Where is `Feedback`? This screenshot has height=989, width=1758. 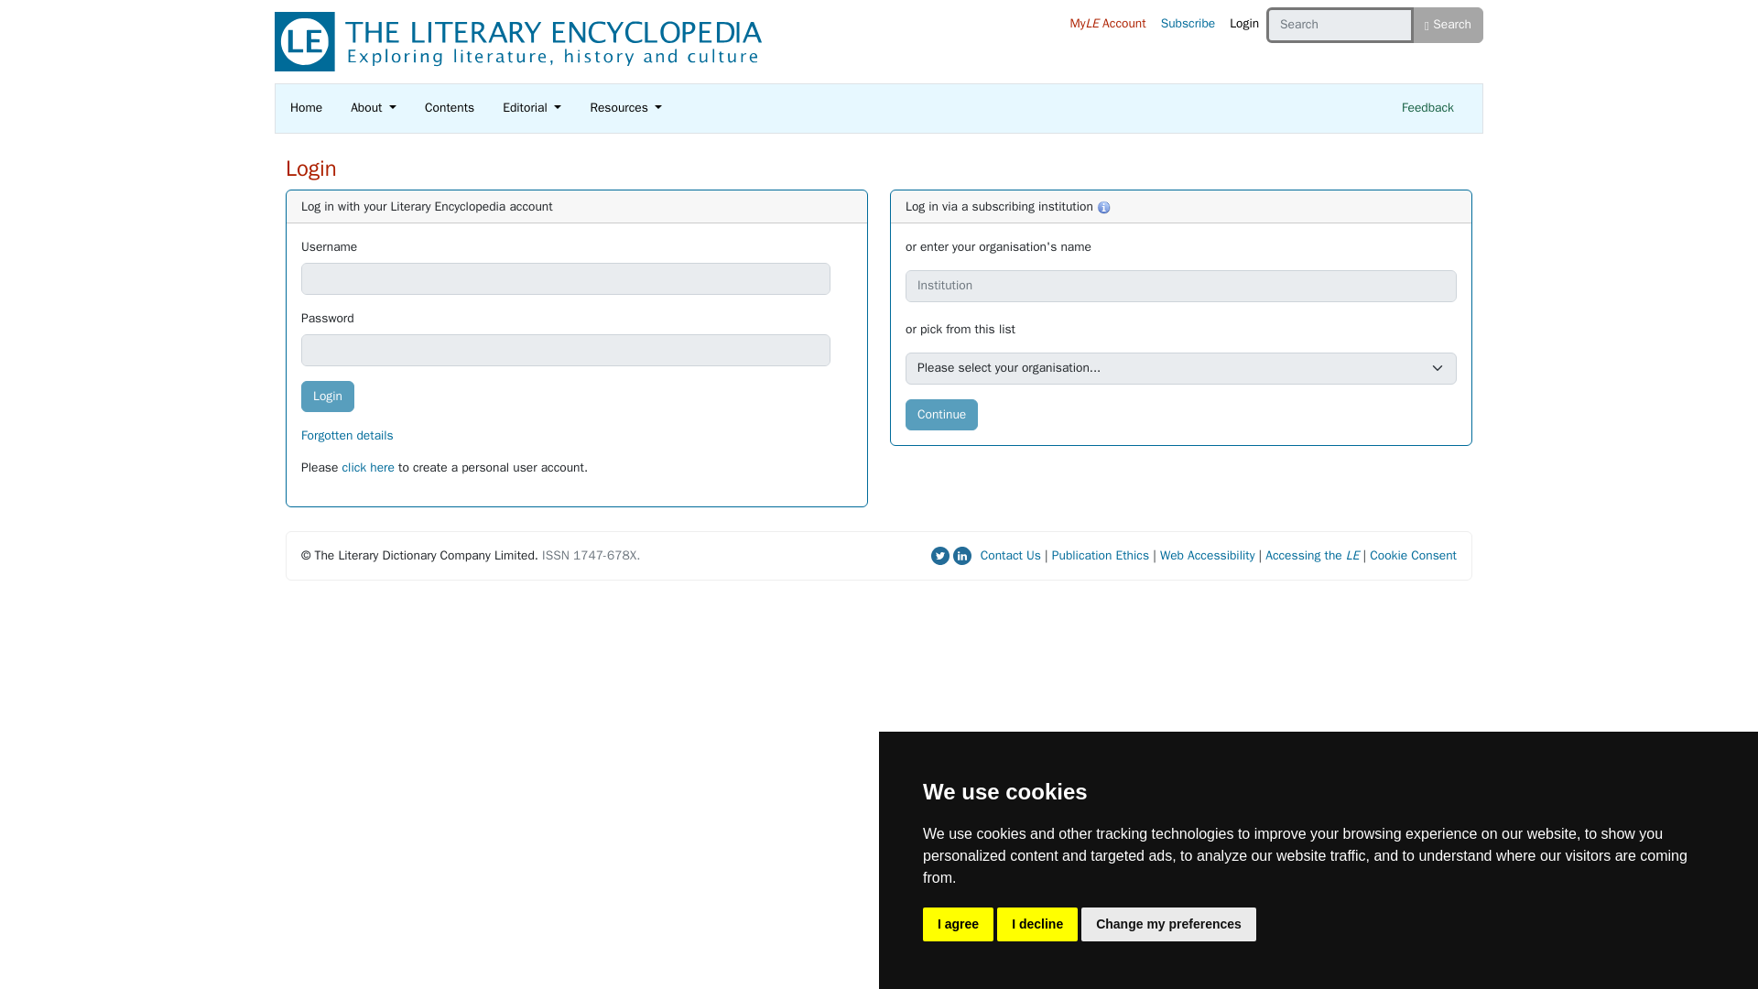
Feedback is located at coordinates (1427, 108).